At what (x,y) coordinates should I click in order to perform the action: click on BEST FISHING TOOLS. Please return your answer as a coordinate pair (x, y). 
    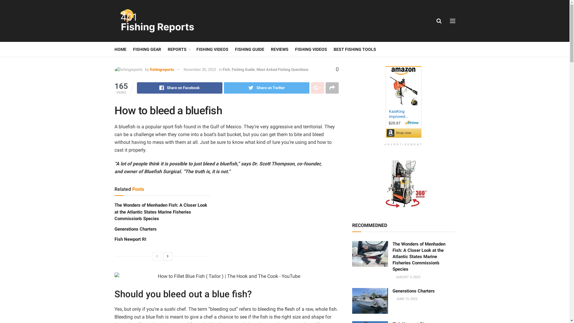
    Looking at the image, I should click on (355, 49).